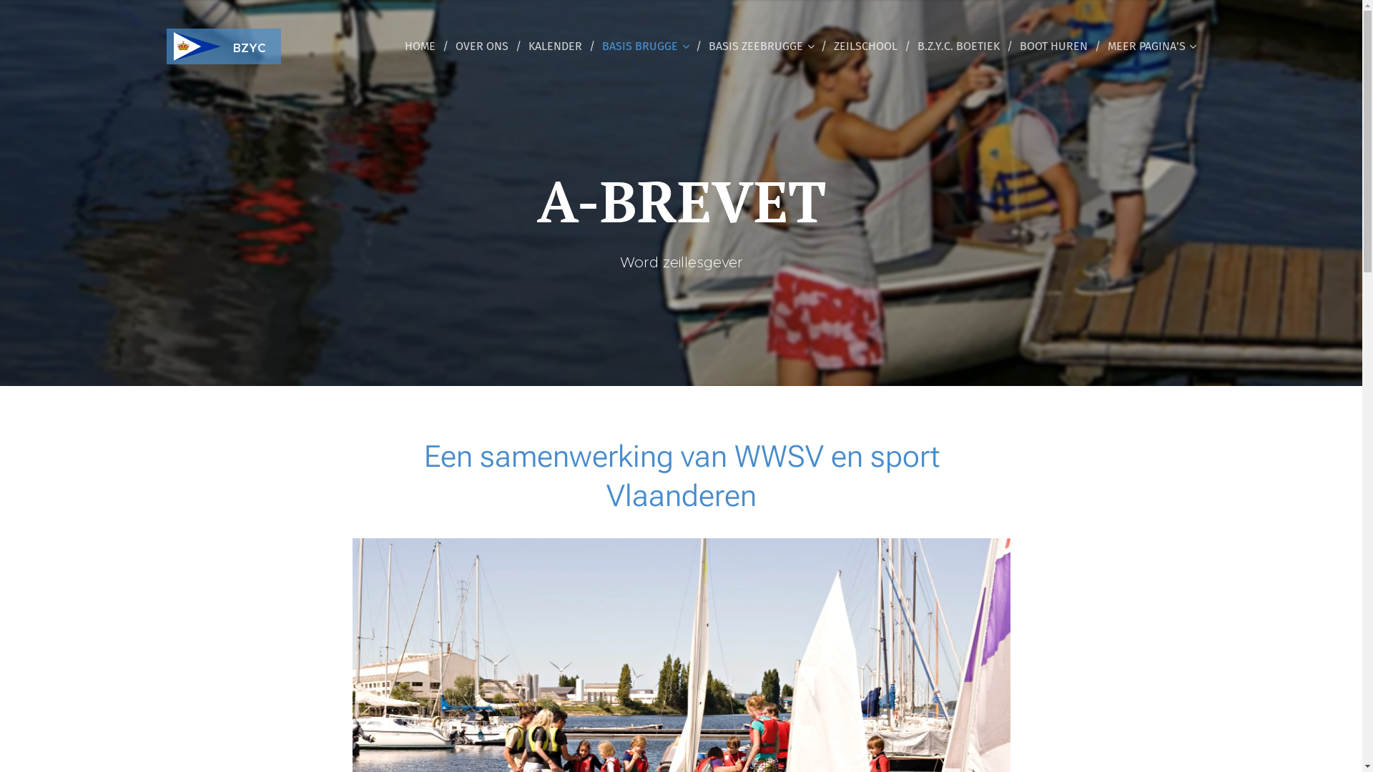 The image size is (1373, 772). What do you see at coordinates (1148, 46) in the screenshot?
I see `MEER PAGINA'S` at bounding box center [1148, 46].